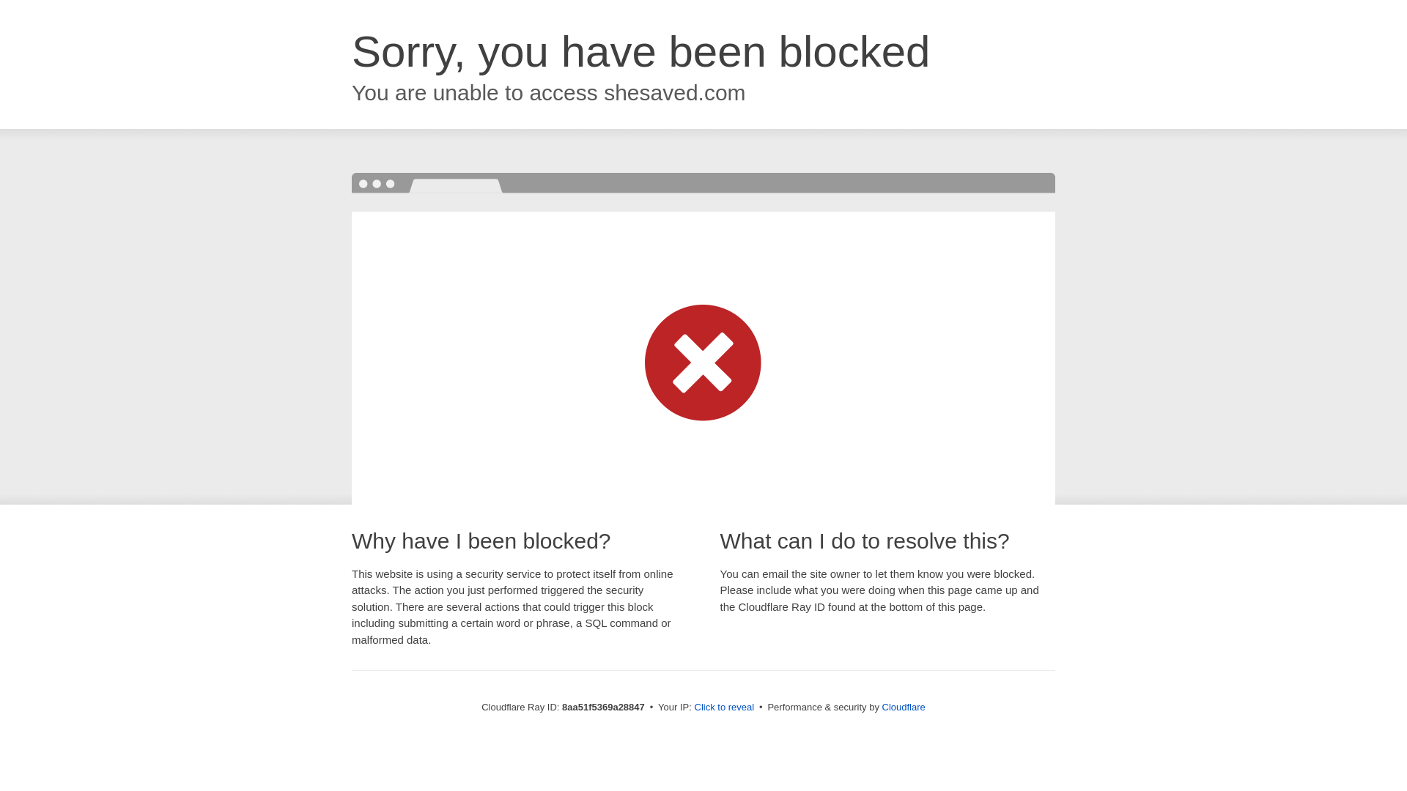 This screenshot has height=791, width=1407. I want to click on Cloudflare, so click(904, 707).